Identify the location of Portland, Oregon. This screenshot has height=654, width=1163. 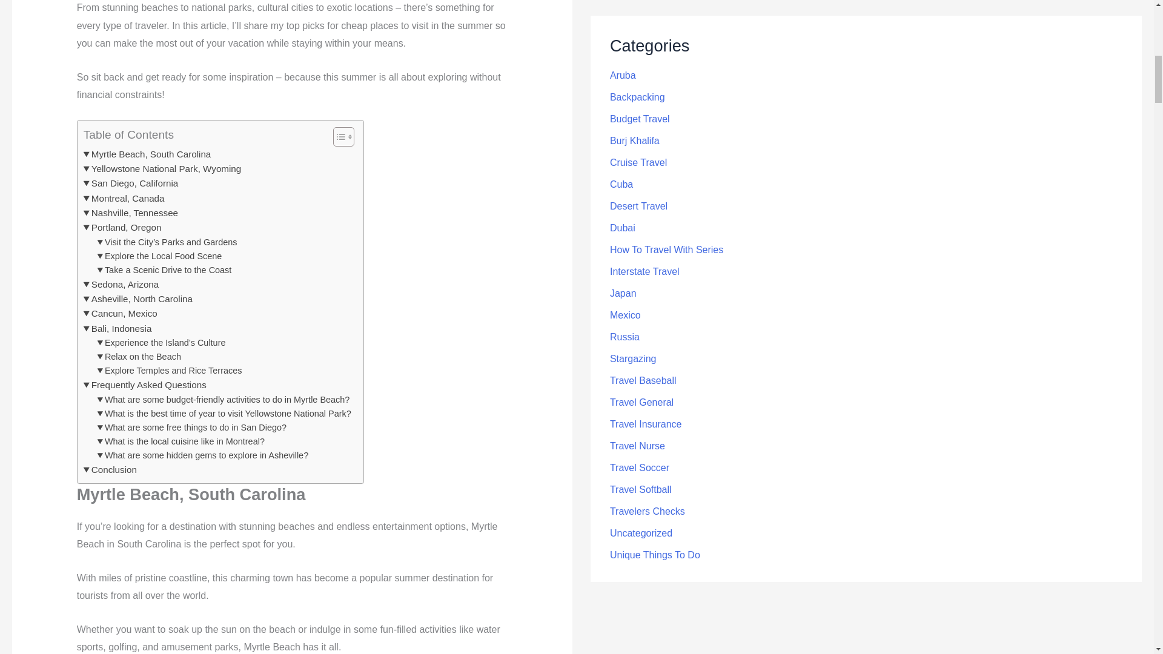
(122, 227).